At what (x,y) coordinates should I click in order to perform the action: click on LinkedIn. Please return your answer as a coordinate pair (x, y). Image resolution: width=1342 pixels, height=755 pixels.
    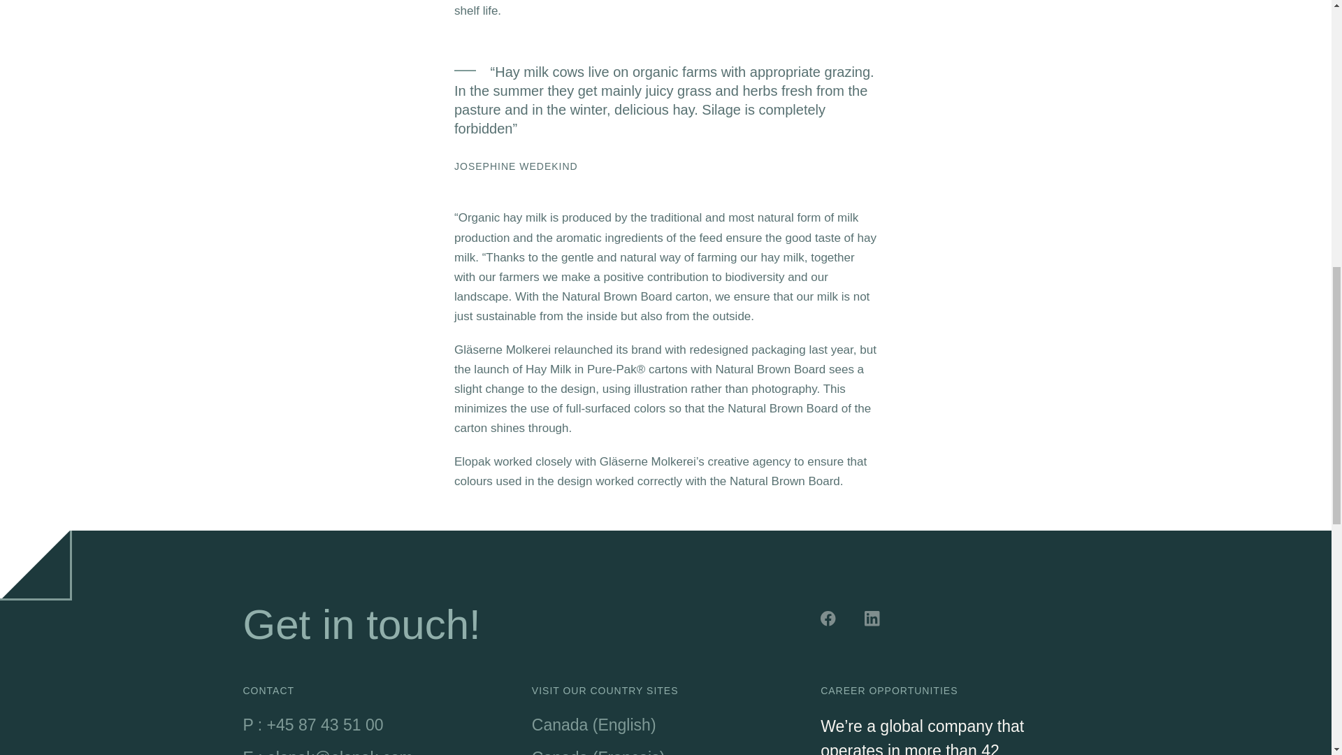
    Looking at the image, I should click on (874, 620).